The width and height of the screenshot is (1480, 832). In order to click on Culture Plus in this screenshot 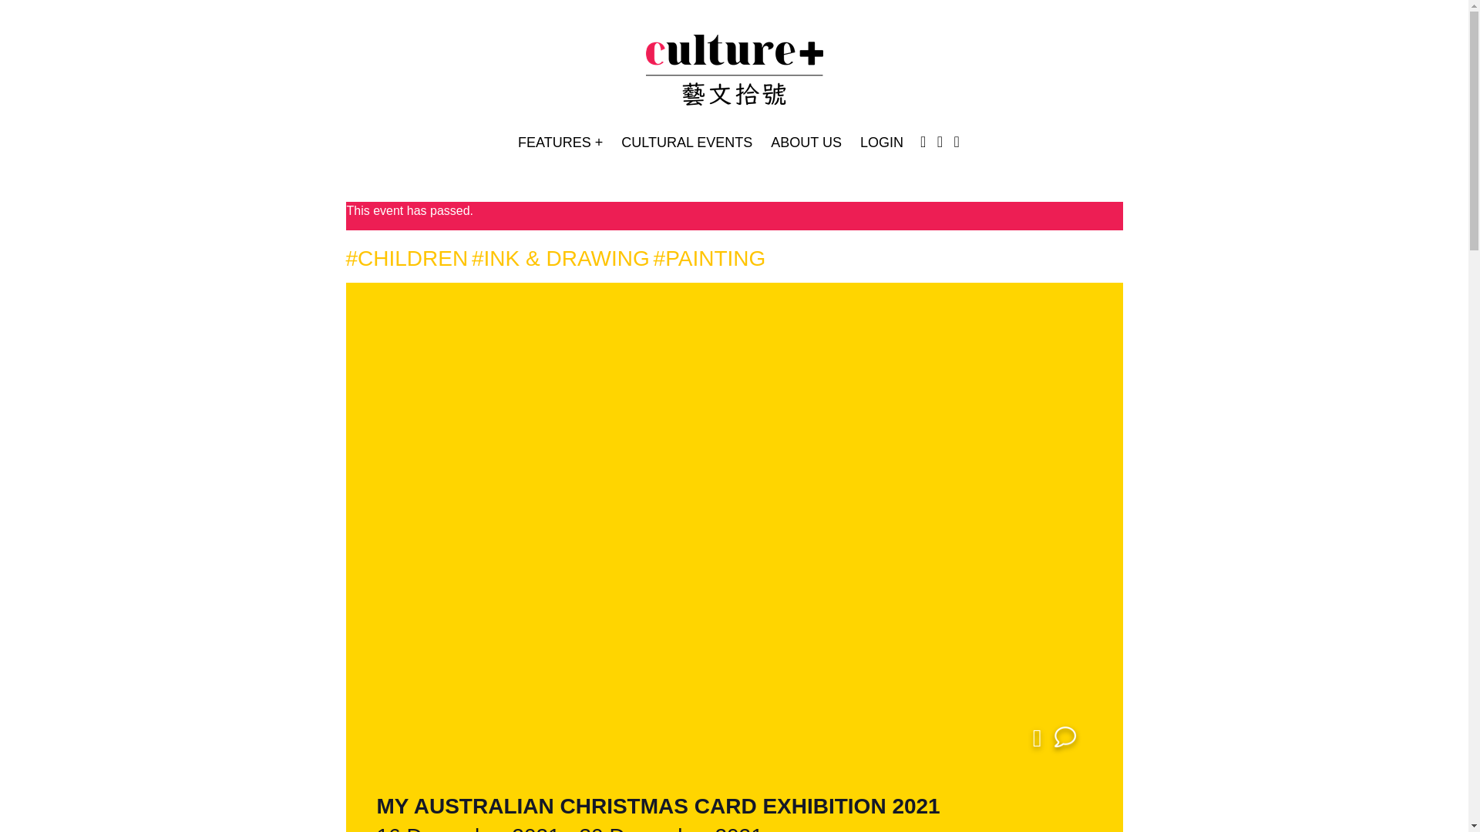, I will do `click(734, 72)`.